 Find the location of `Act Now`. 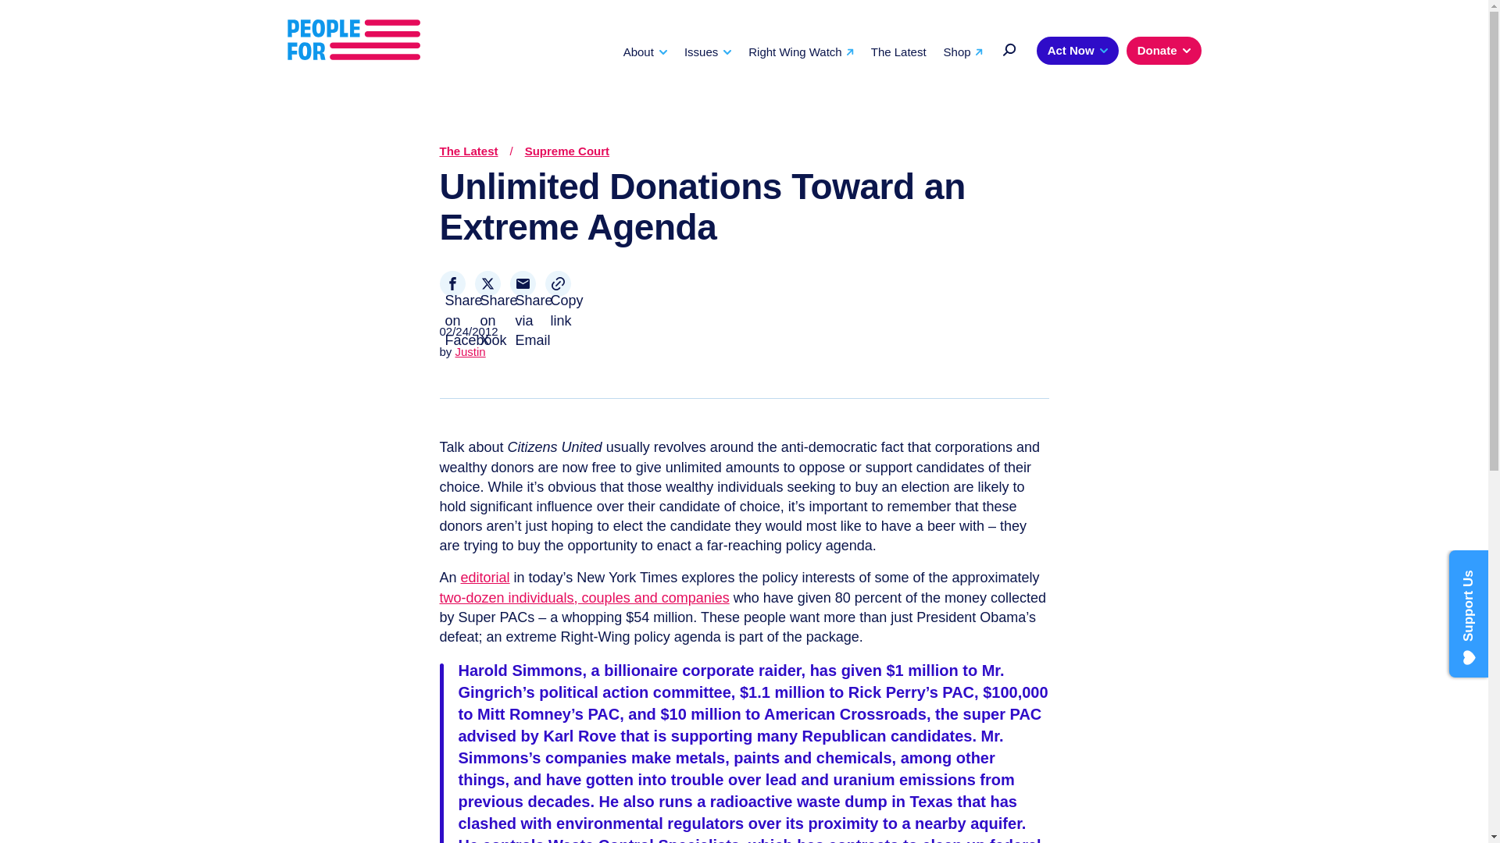

Act Now is located at coordinates (1077, 51).